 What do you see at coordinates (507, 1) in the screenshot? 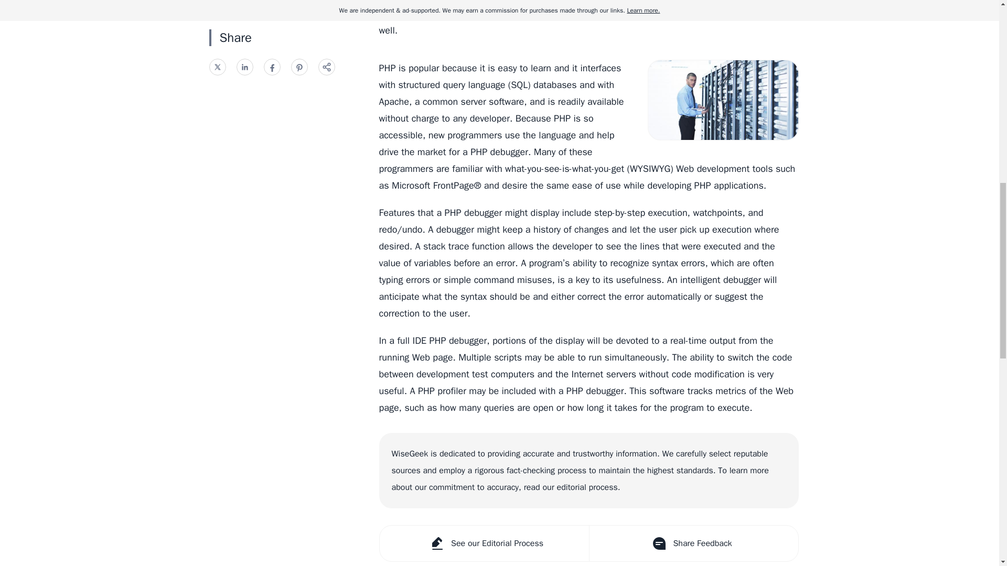
I see `HTML` at bounding box center [507, 1].